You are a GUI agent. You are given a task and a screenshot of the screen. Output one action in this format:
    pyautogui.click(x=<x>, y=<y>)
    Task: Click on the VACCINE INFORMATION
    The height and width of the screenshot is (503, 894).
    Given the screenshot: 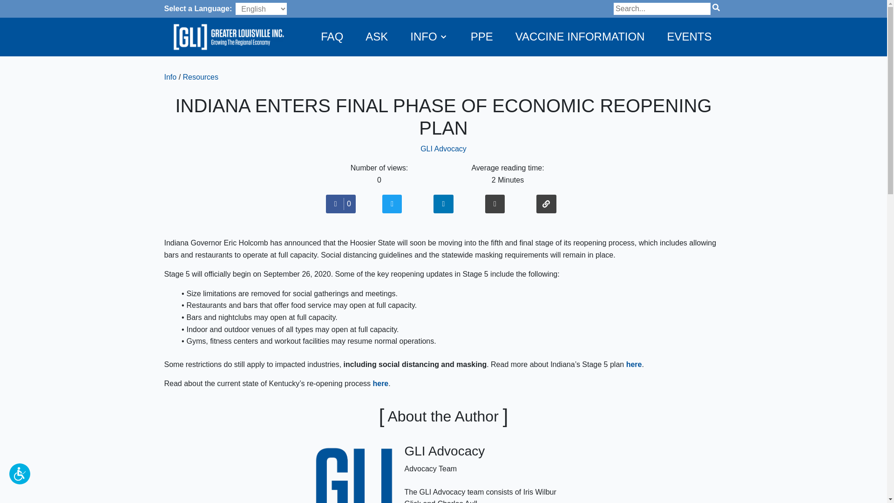 What is the action you would take?
    pyautogui.click(x=580, y=36)
    